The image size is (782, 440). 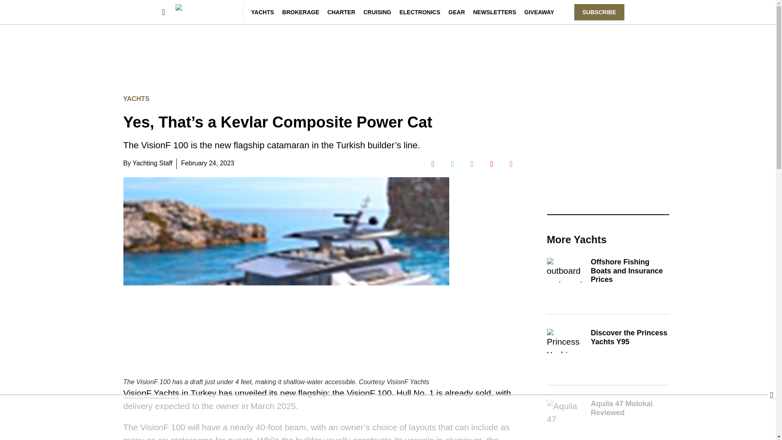 I want to click on GEAR, so click(x=456, y=12).